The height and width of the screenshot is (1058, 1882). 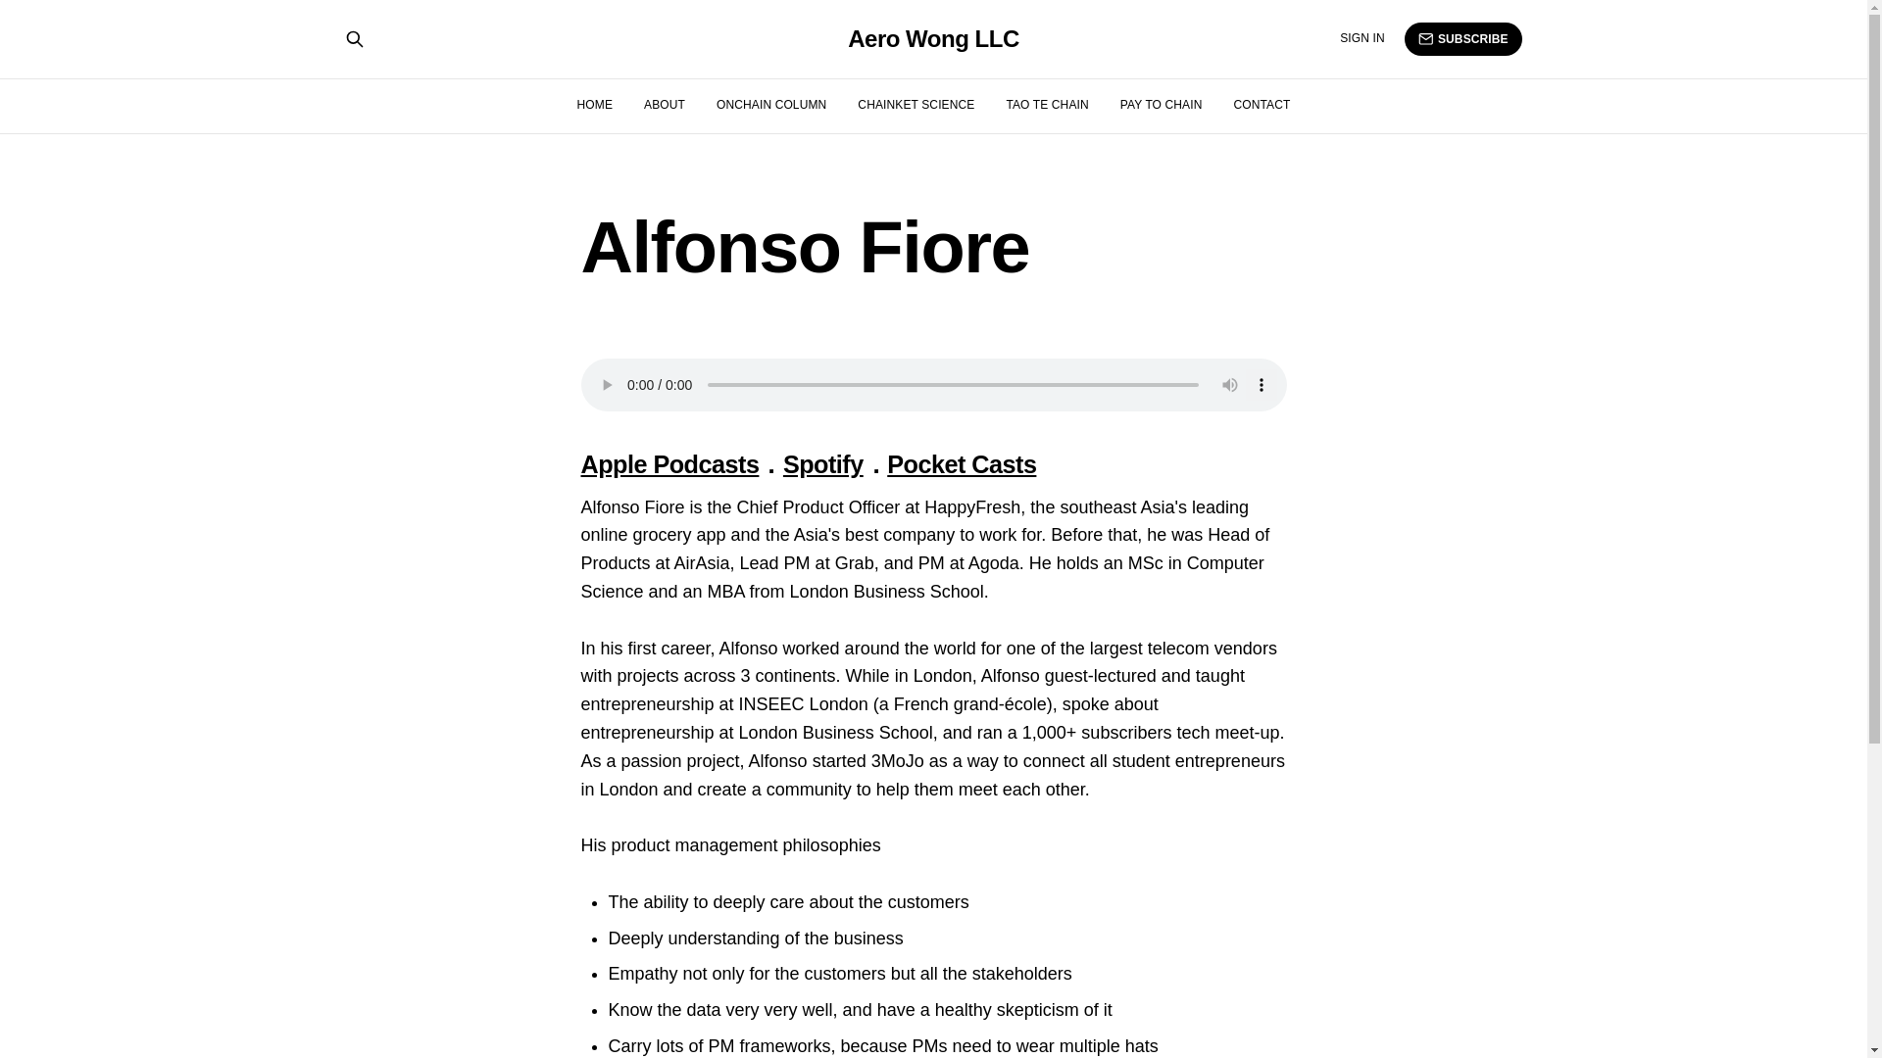 What do you see at coordinates (933, 39) in the screenshot?
I see `Aero Wong LLC` at bounding box center [933, 39].